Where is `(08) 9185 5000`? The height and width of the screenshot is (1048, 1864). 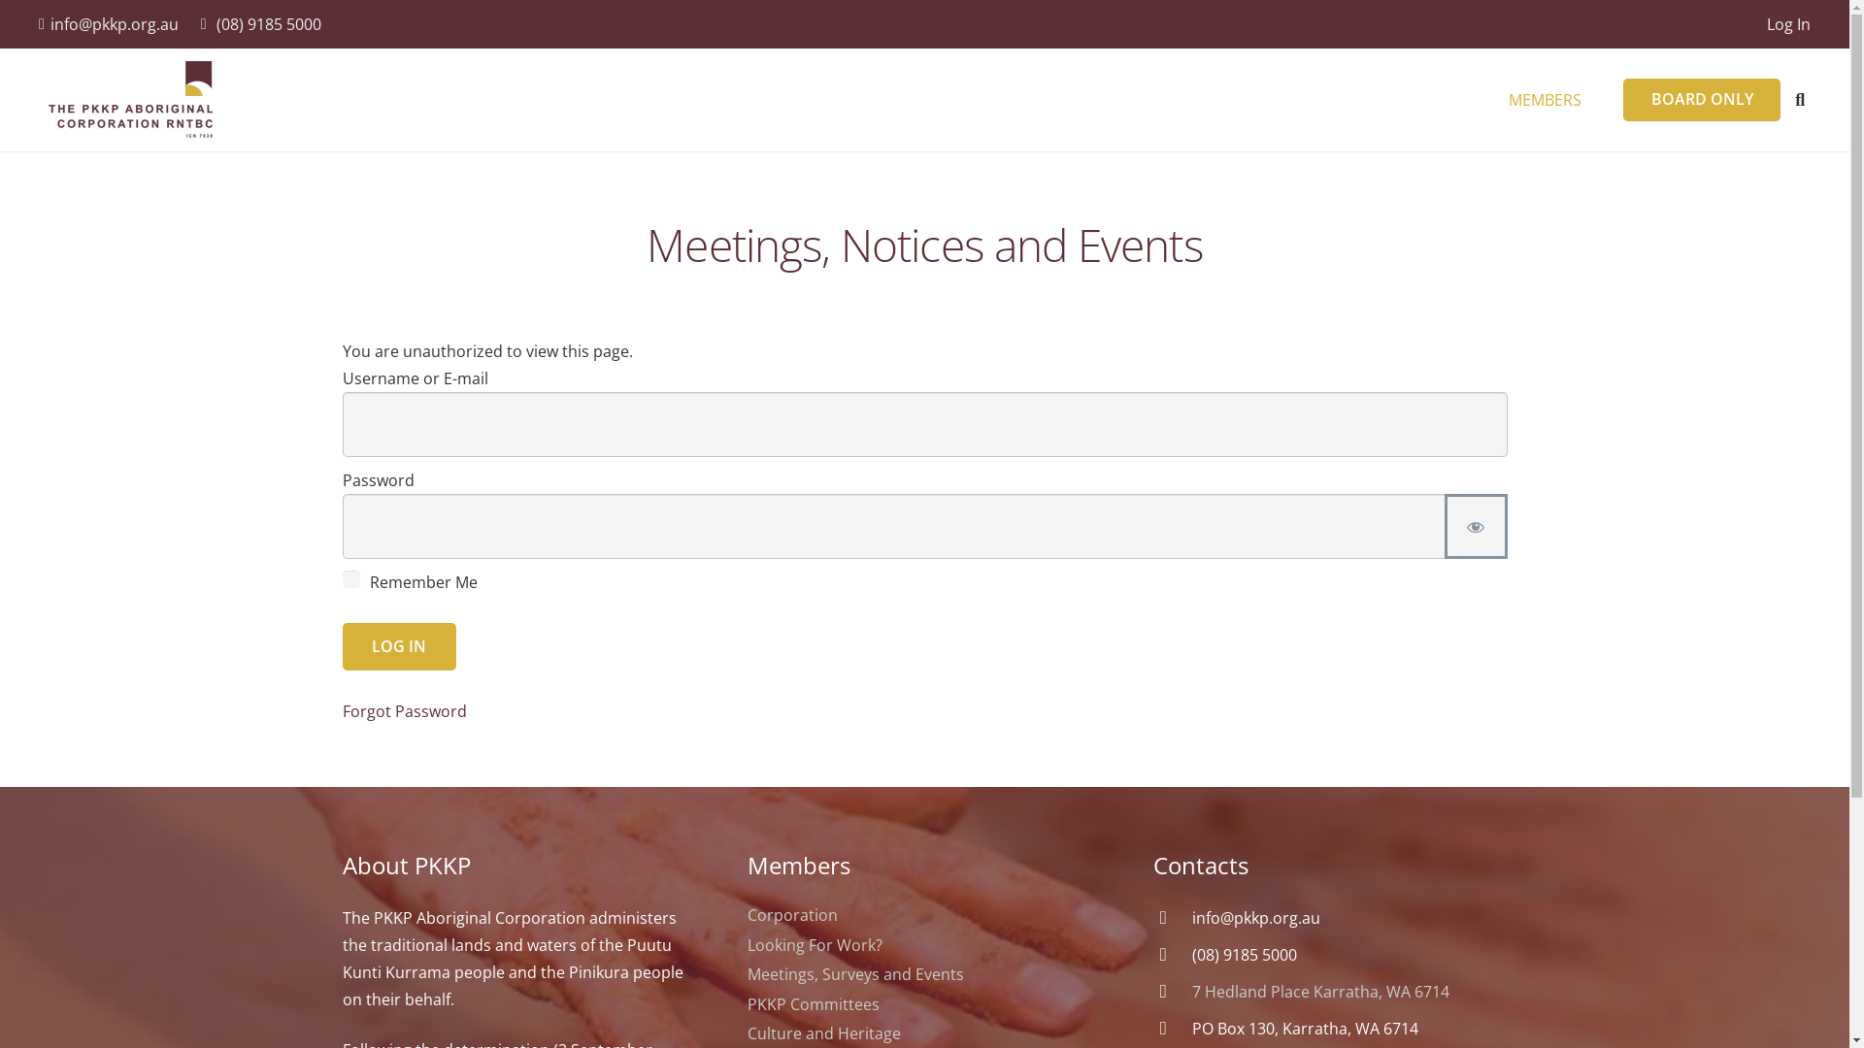 (08) 9185 5000 is located at coordinates (1245, 955).